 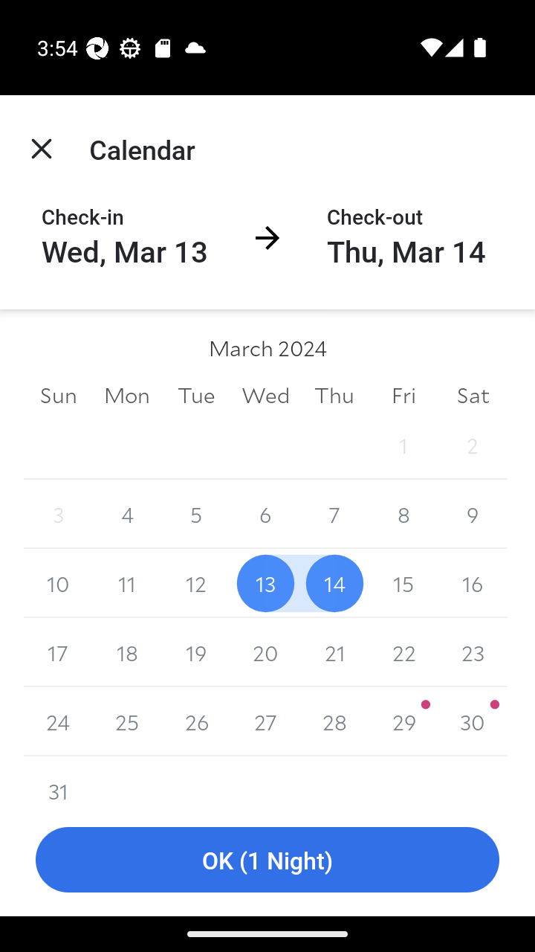 What do you see at coordinates (473, 445) in the screenshot?
I see `2 2 March 2024` at bounding box center [473, 445].